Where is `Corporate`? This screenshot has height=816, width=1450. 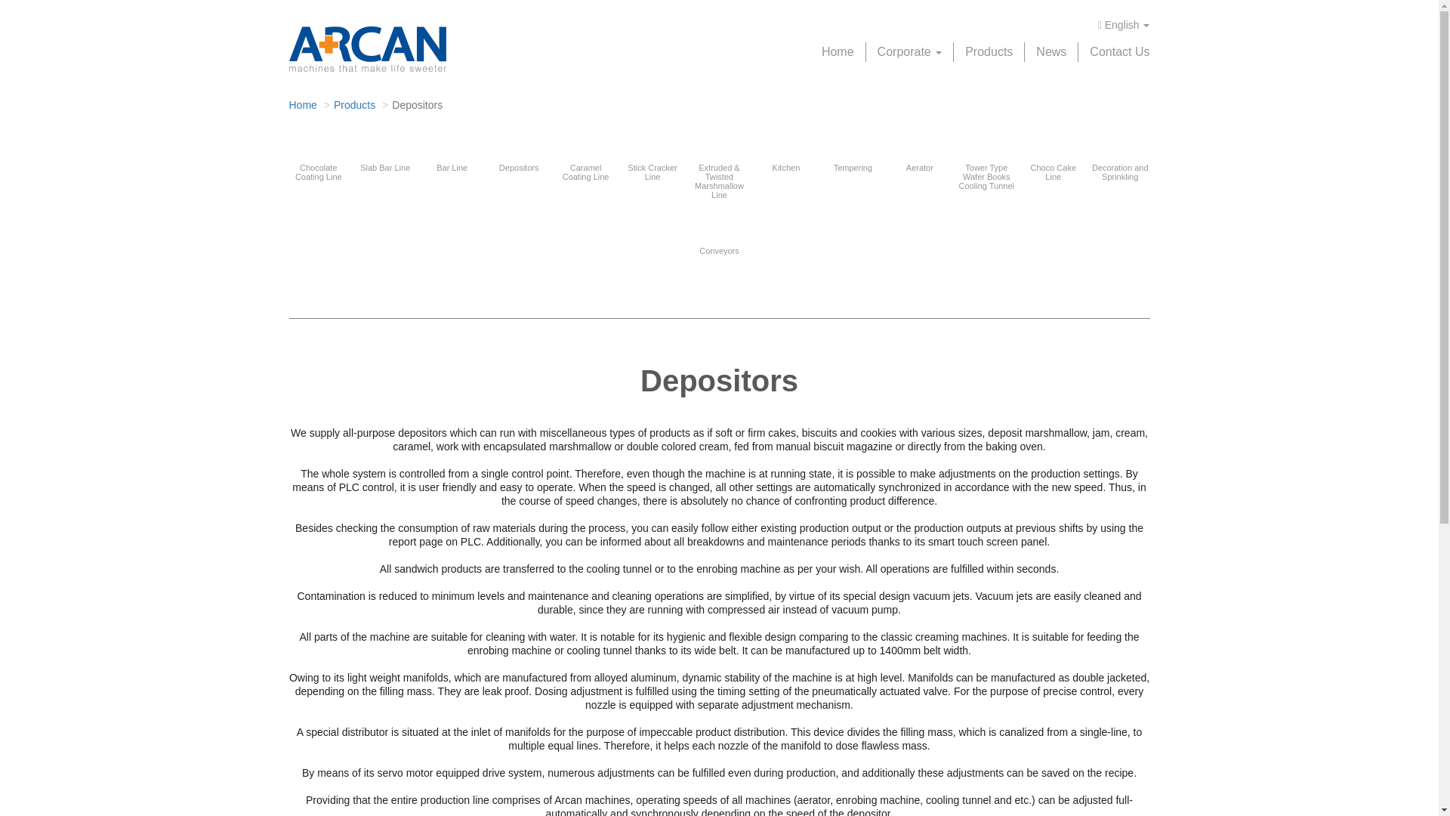 Corporate is located at coordinates (909, 52).